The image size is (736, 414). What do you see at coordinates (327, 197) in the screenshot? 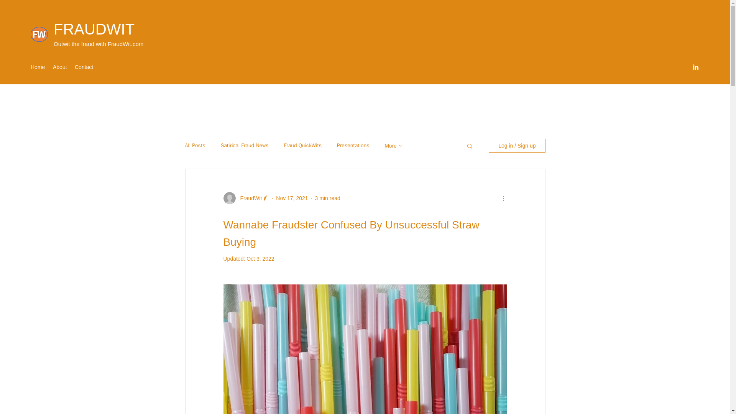
I see `3 min read` at bounding box center [327, 197].